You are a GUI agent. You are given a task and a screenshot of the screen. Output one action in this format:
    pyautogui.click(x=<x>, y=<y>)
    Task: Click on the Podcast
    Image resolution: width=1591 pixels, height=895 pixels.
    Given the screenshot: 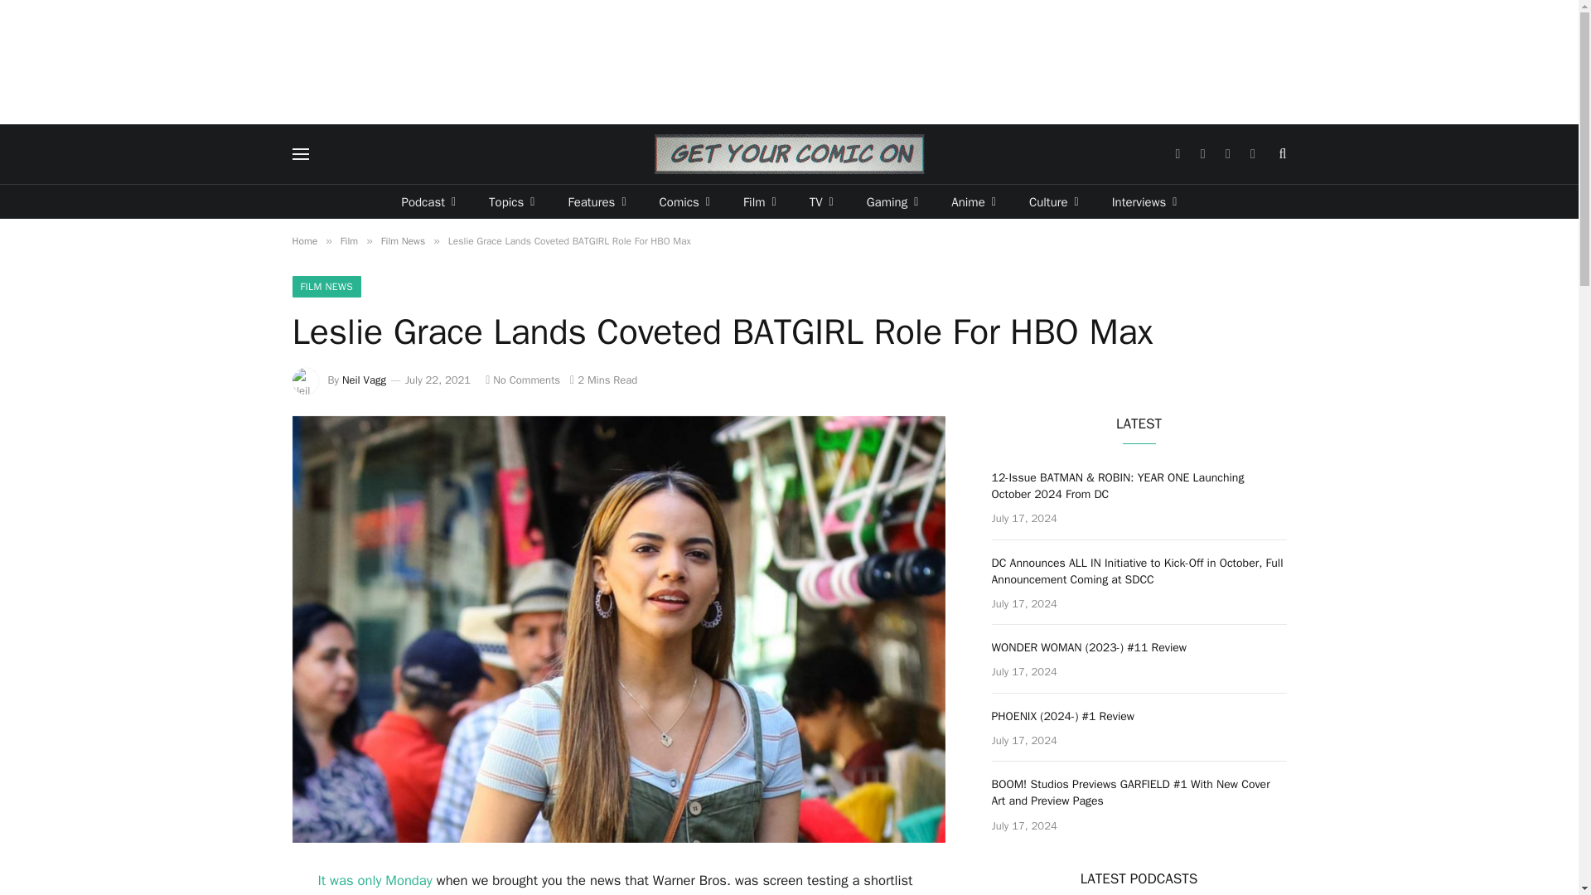 What is the action you would take?
    pyautogui.click(x=428, y=201)
    